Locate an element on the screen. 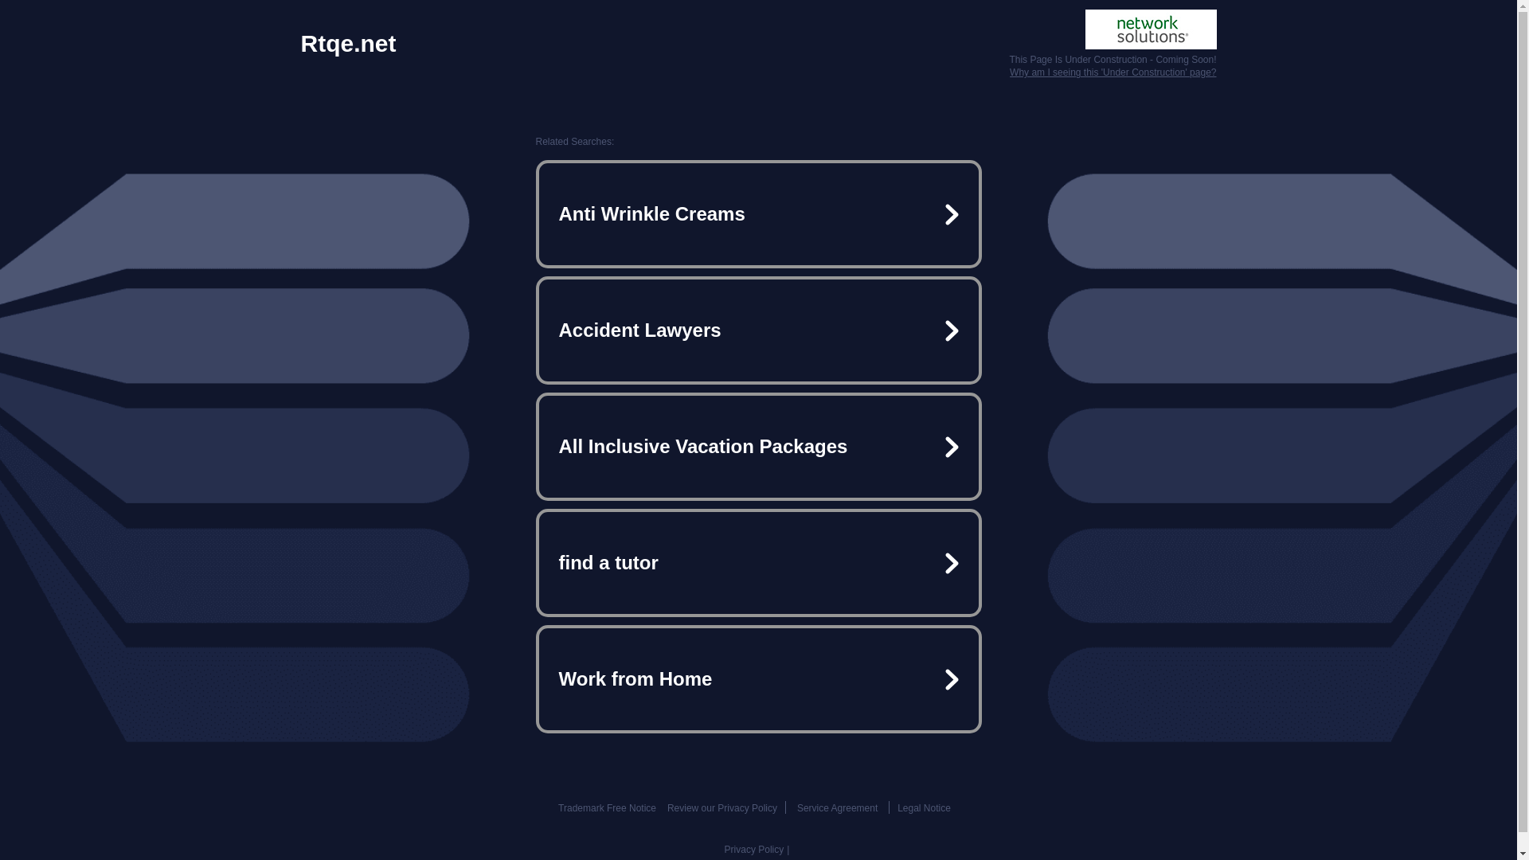 This screenshot has width=1529, height=860. find a tutor is located at coordinates (758, 562).